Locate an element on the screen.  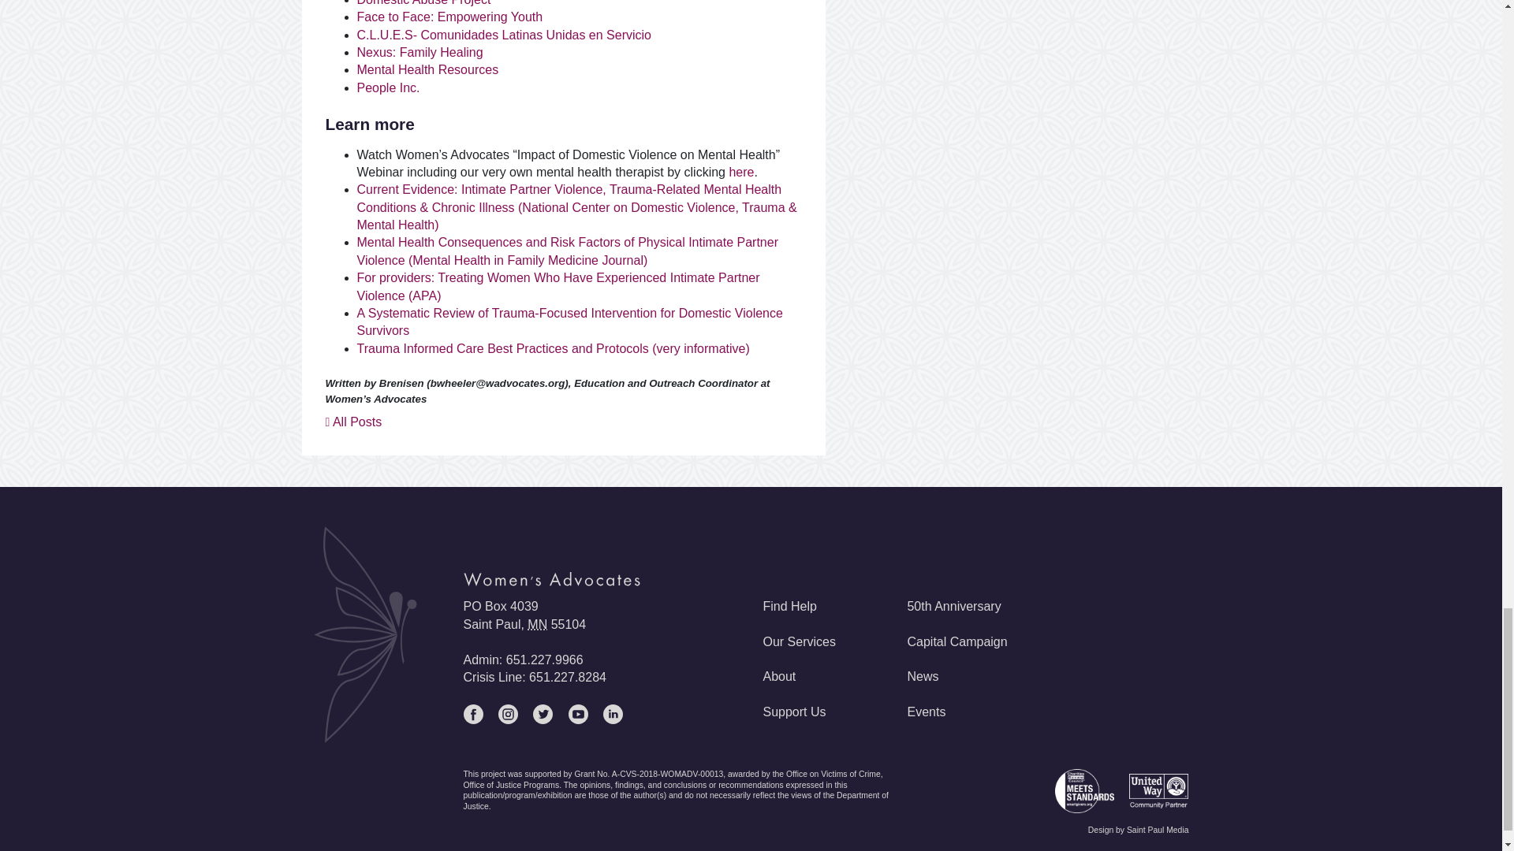
YouTube is located at coordinates (579, 720).